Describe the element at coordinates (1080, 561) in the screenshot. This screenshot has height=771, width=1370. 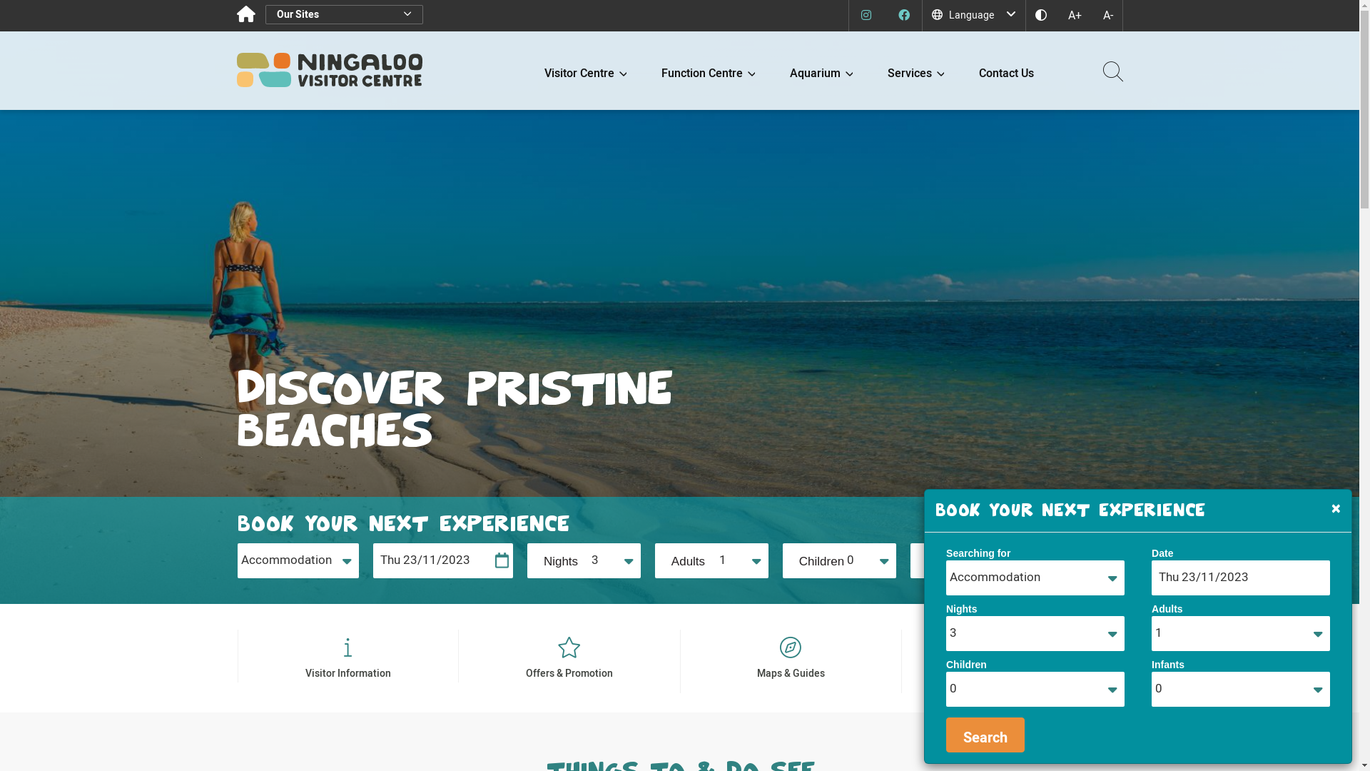
I see `Search` at that location.